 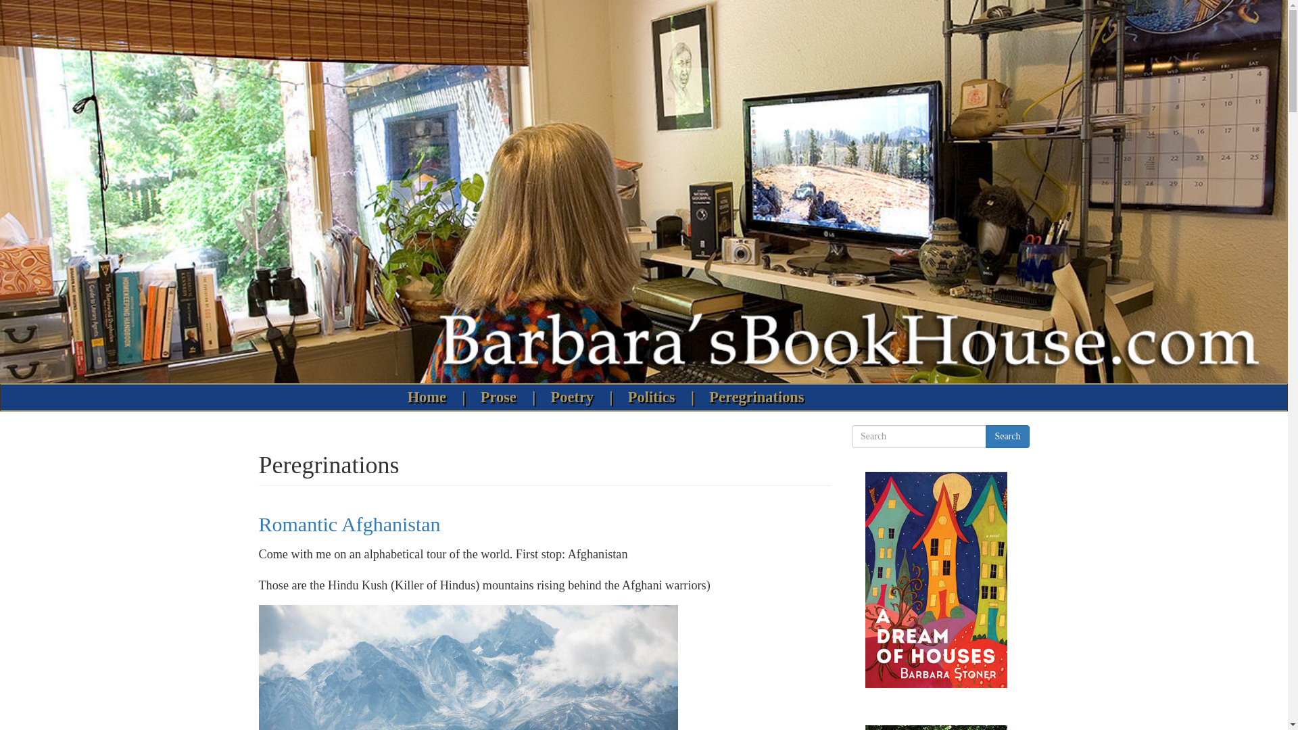 I want to click on Home, so click(x=429, y=397).